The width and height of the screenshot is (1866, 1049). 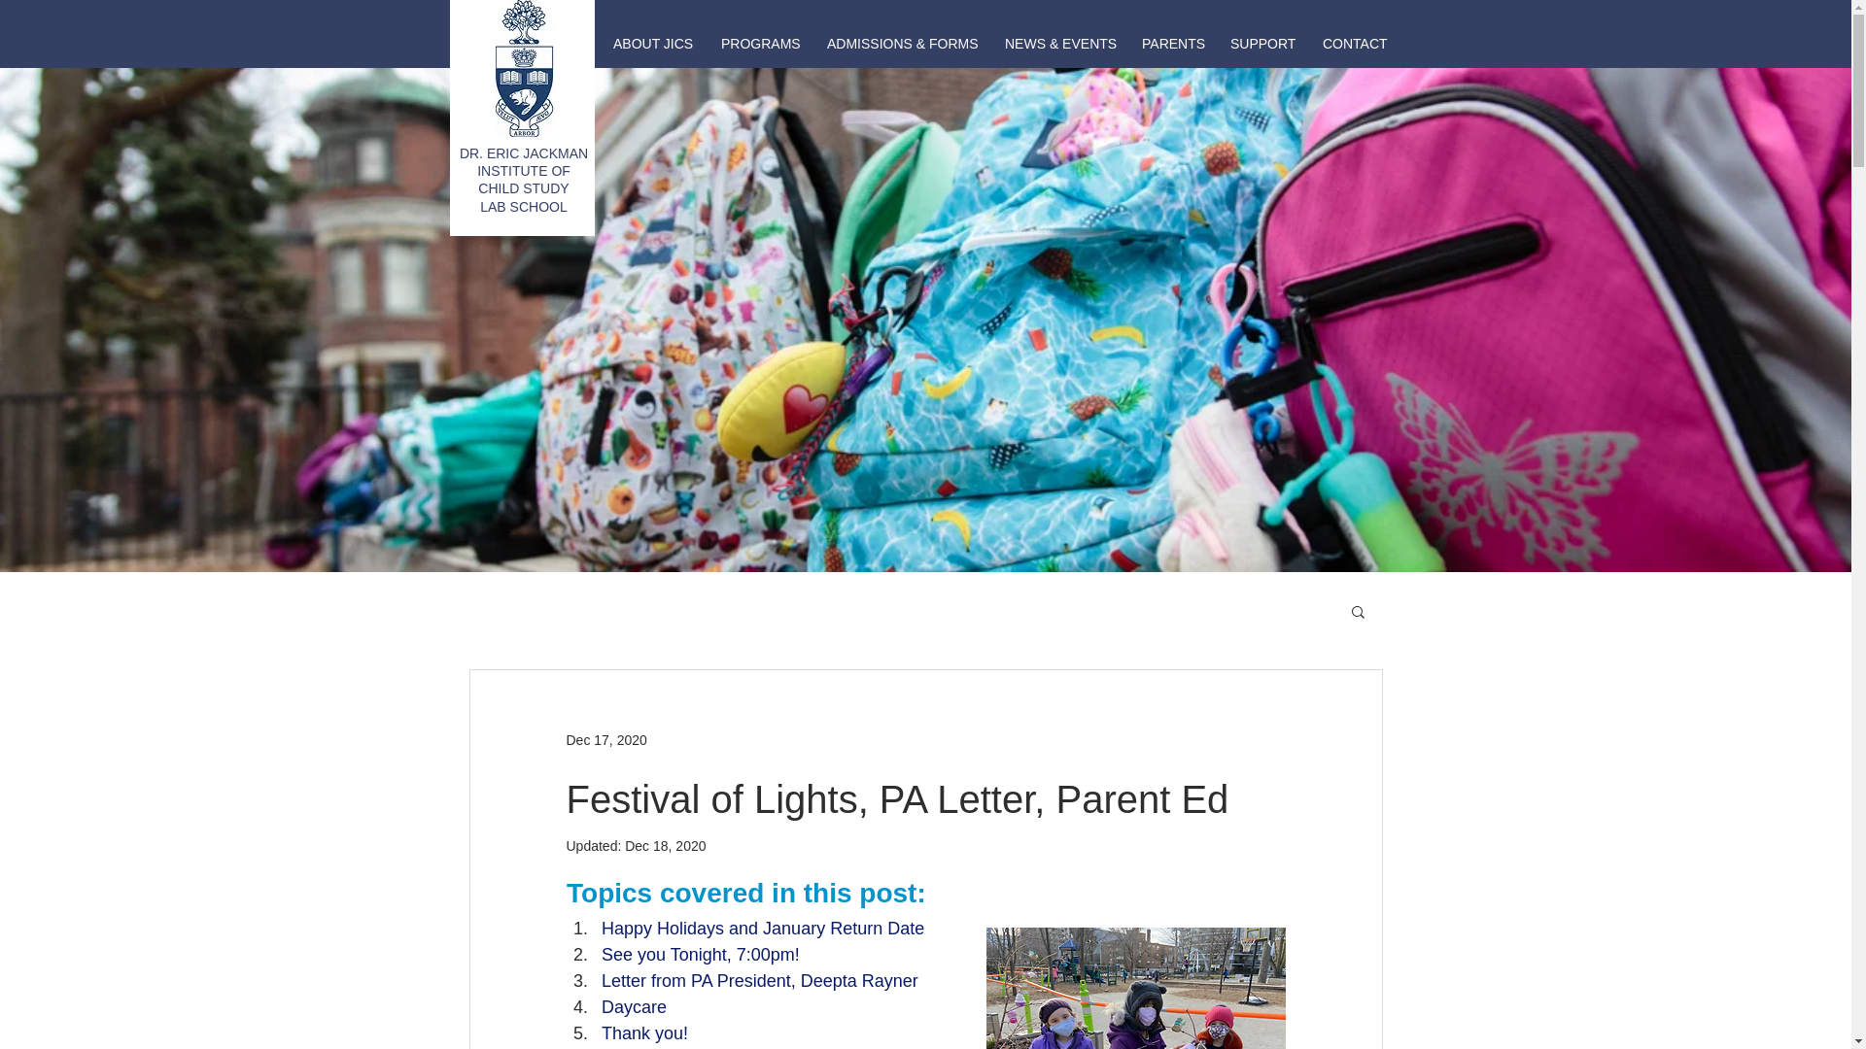 What do you see at coordinates (1353, 44) in the screenshot?
I see `CONTACT` at bounding box center [1353, 44].